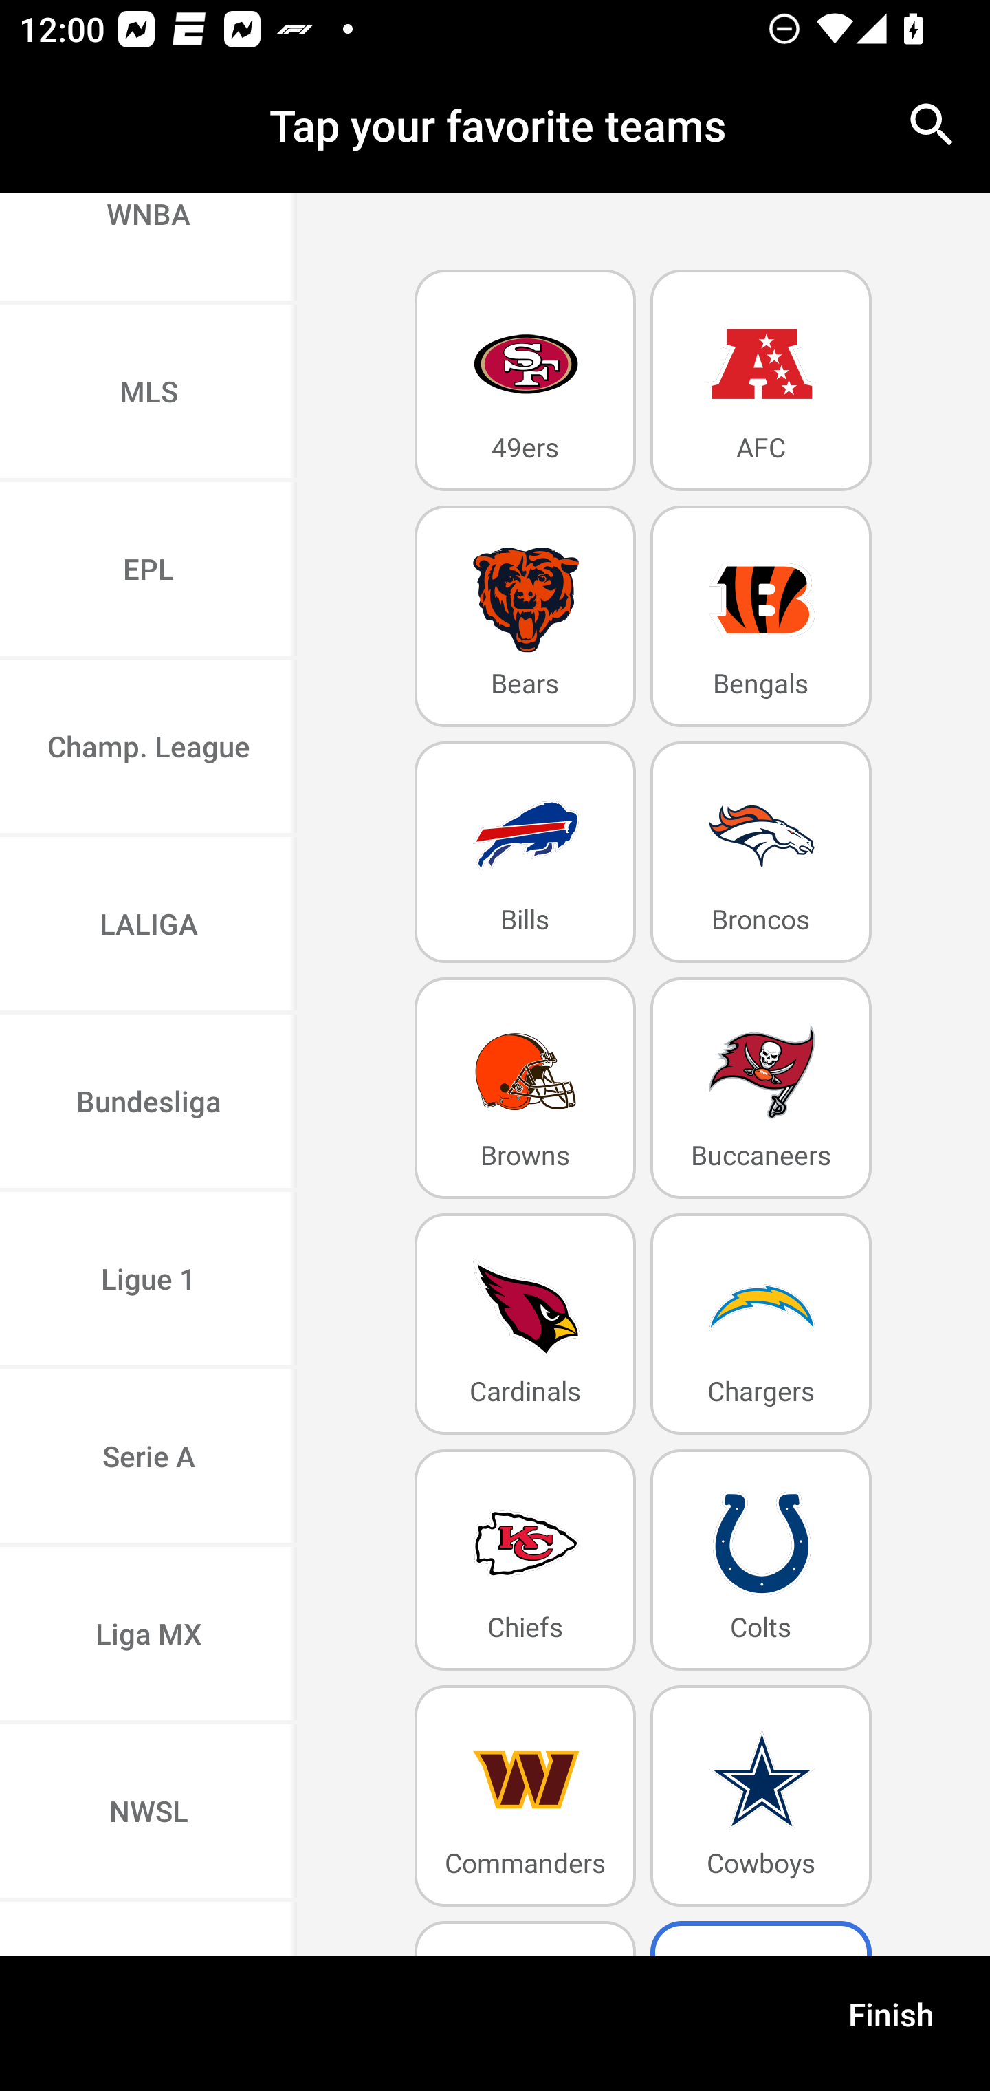 Image resolution: width=990 pixels, height=2091 pixels. Describe the element at coordinates (761, 1796) in the screenshot. I see `Cowboys` at that location.